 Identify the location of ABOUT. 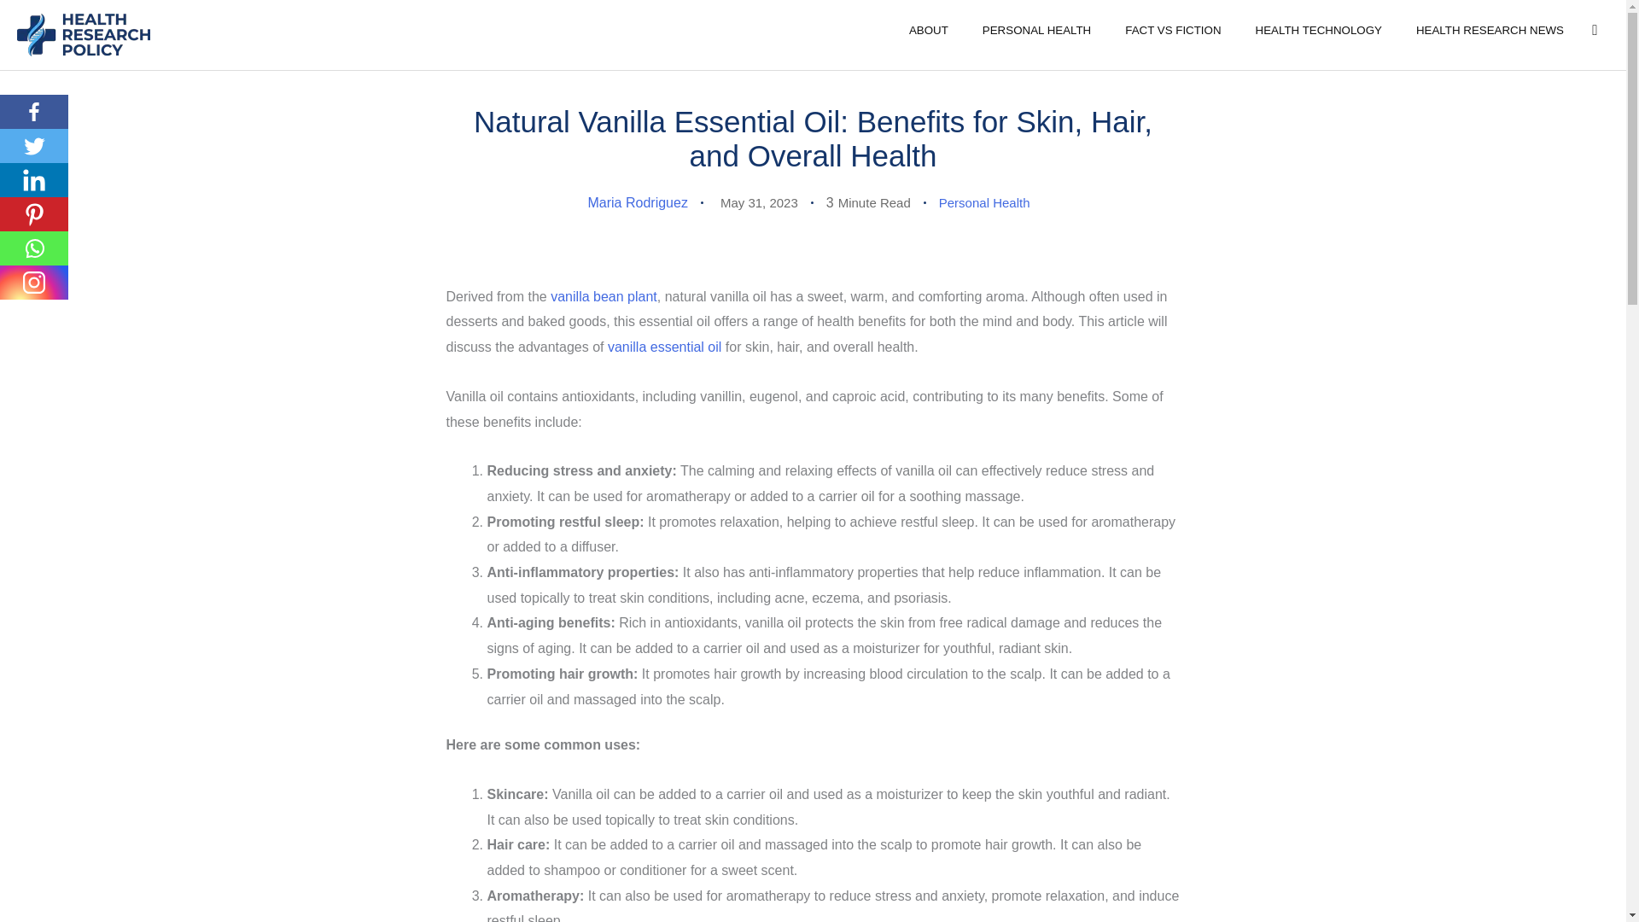
(928, 29).